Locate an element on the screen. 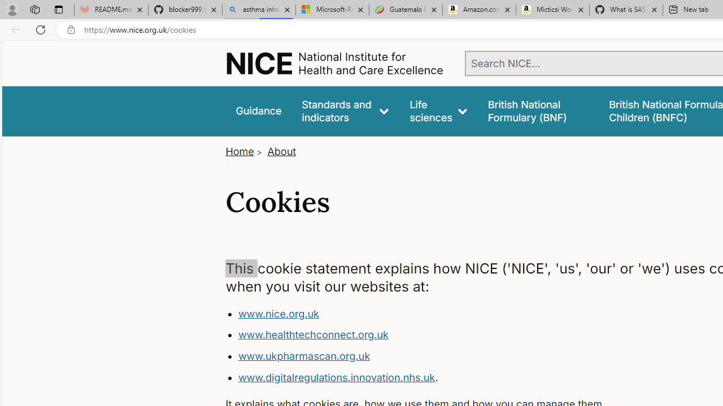 Image resolution: width=723 pixels, height=406 pixels. www.digitalregulations.innovation.nhs.uk is located at coordinates (337, 377).